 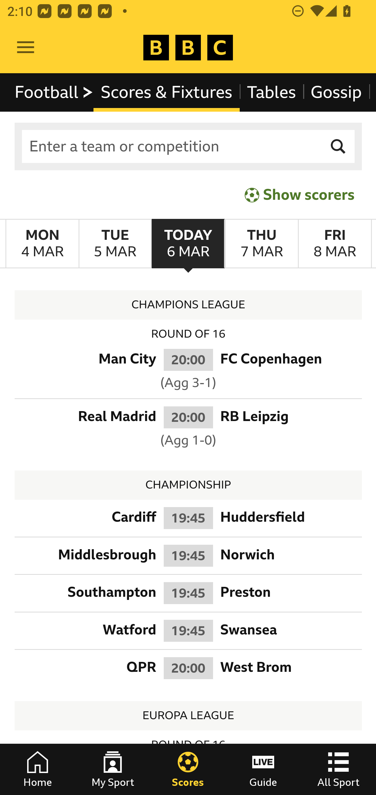 What do you see at coordinates (299, 195) in the screenshot?
I see `Show scorers` at bounding box center [299, 195].